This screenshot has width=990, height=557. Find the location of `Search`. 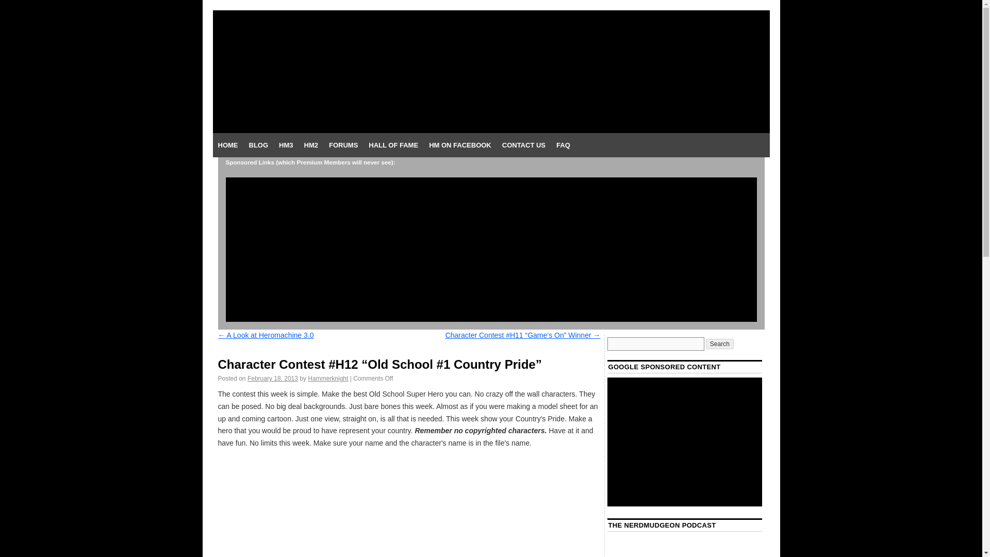

Search is located at coordinates (719, 343).